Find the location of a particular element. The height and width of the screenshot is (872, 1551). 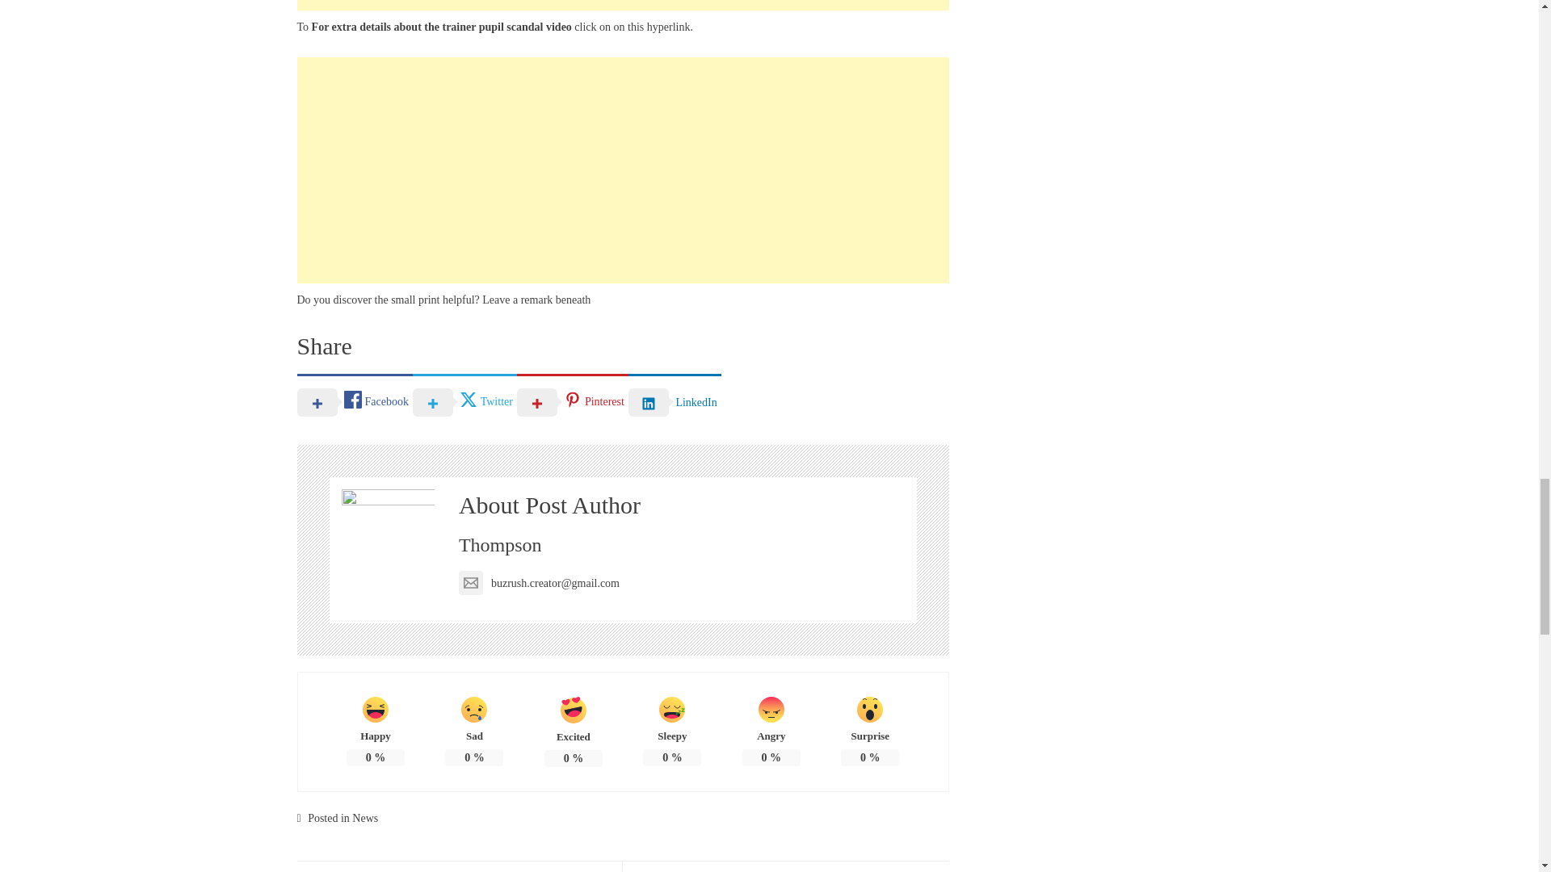

Pinterest is located at coordinates (572, 401).